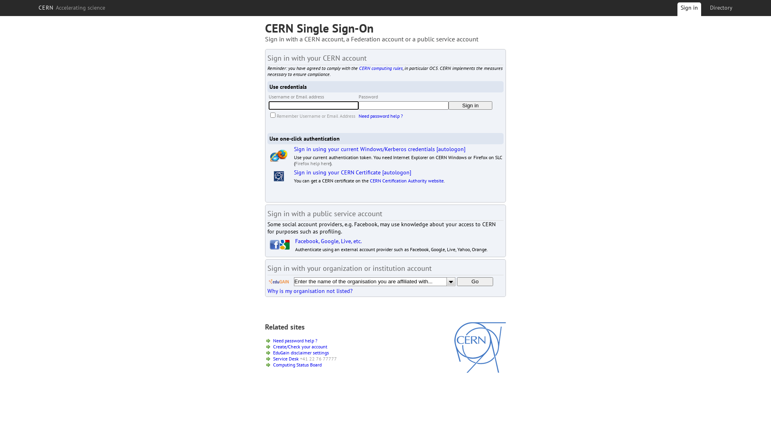 The height and width of the screenshot is (434, 771). What do you see at coordinates (337, 172) in the screenshot?
I see `Sign in using your CERN Certificate` at bounding box center [337, 172].